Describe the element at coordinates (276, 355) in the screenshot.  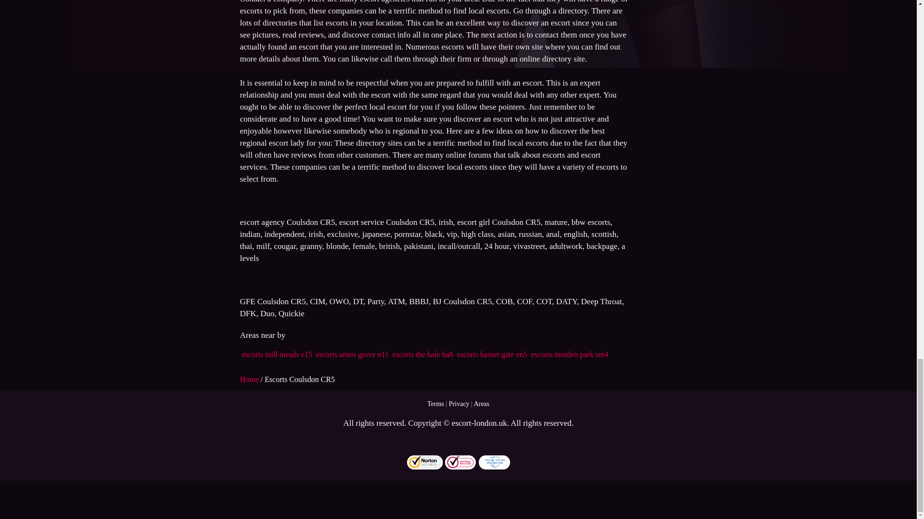
I see `escorts mill meads e15` at that location.